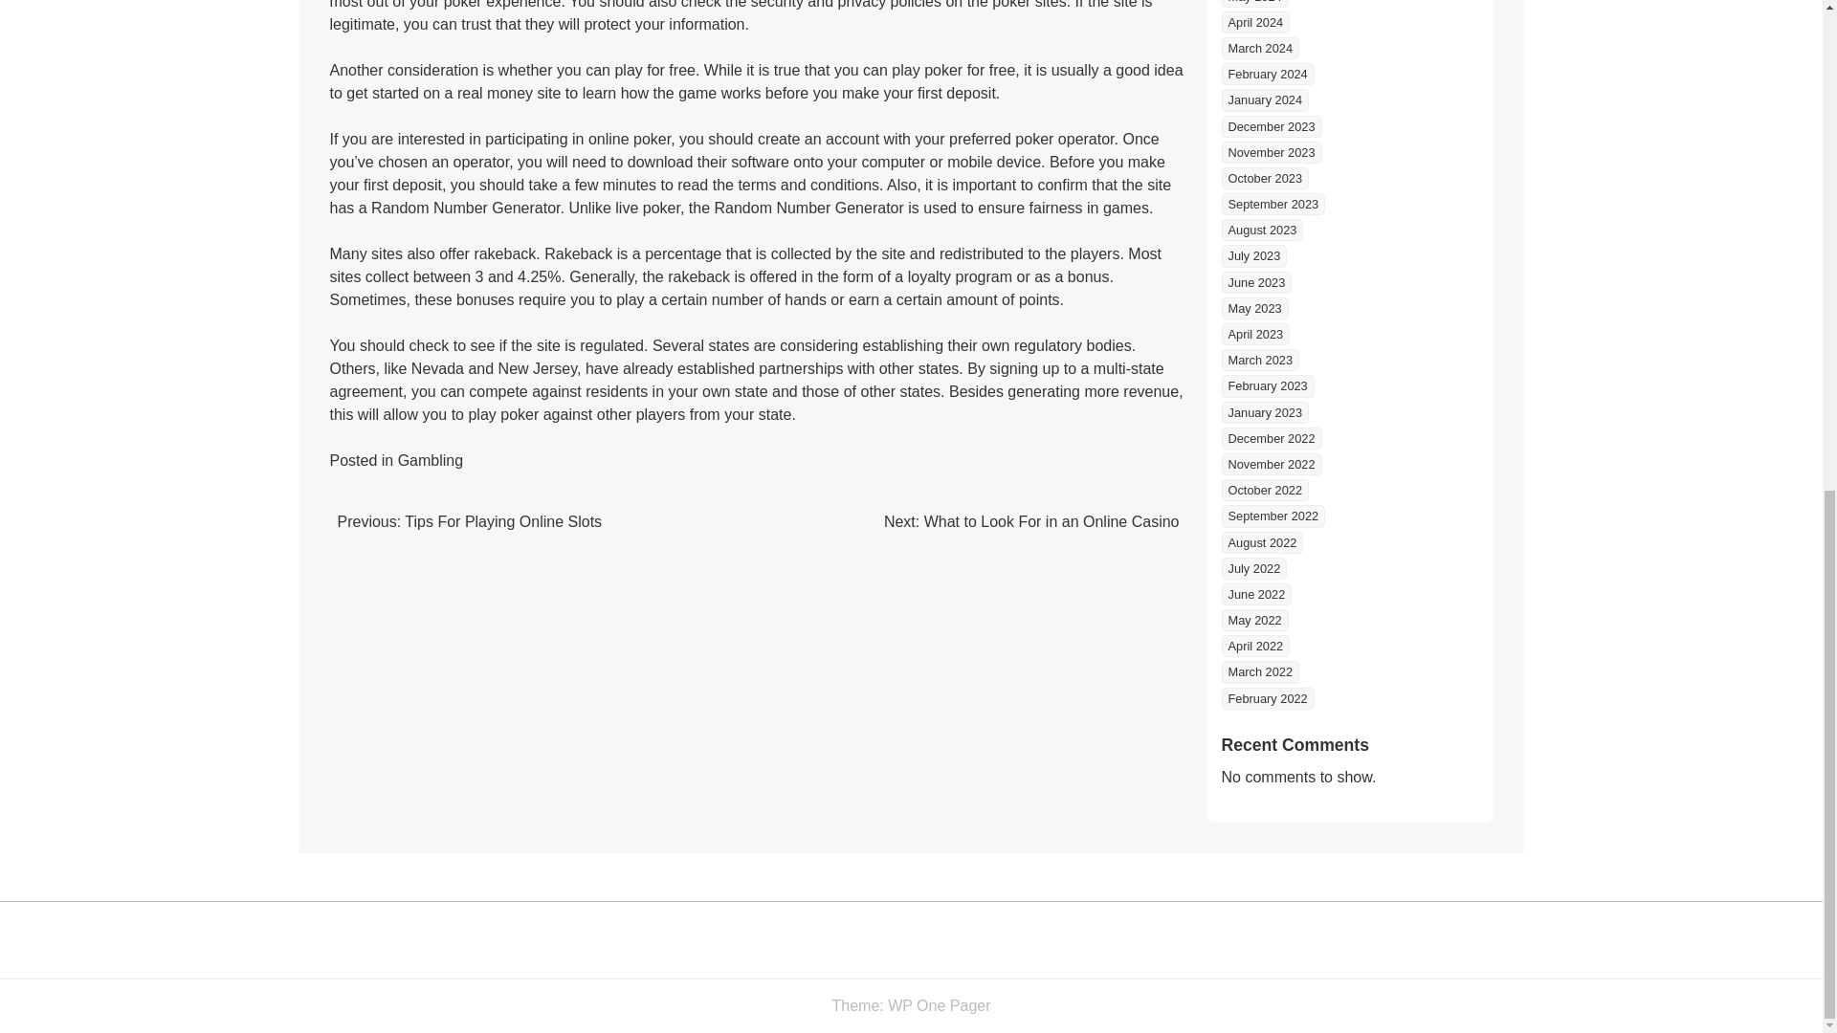  Describe the element at coordinates (1253, 568) in the screenshot. I see `July 2022` at that location.